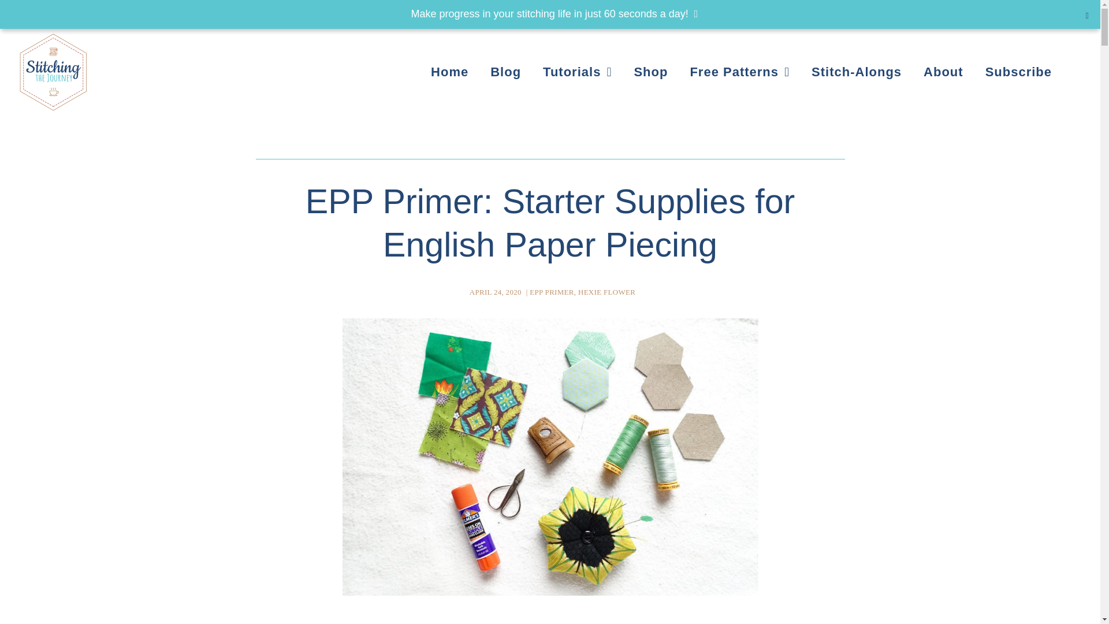 The image size is (1109, 624). What do you see at coordinates (943, 72) in the screenshot?
I see `About` at bounding box center [943, 72].